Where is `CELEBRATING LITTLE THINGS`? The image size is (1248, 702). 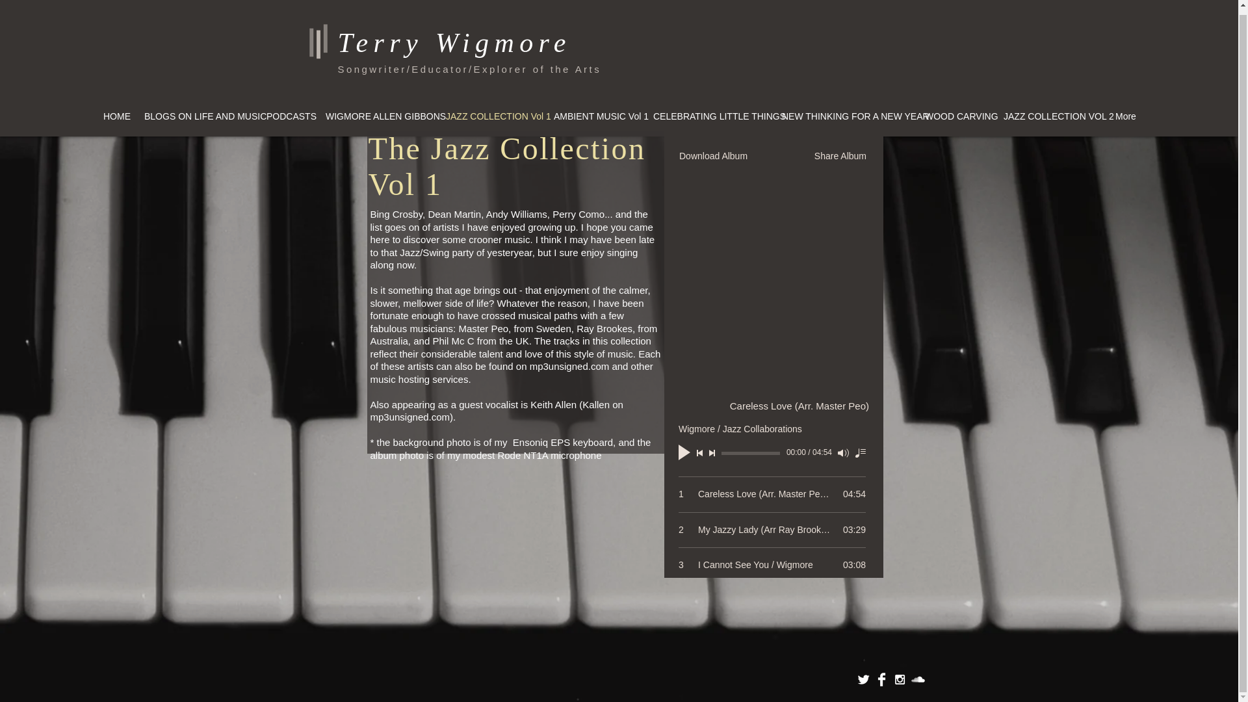
CELEBRATING LITTLE THINGS is located at coordinates (709, 116).